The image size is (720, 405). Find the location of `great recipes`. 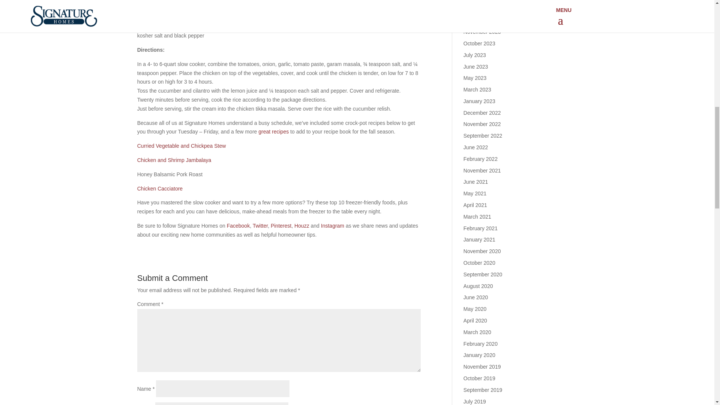

great recipes is located at coordinates (273, 131).